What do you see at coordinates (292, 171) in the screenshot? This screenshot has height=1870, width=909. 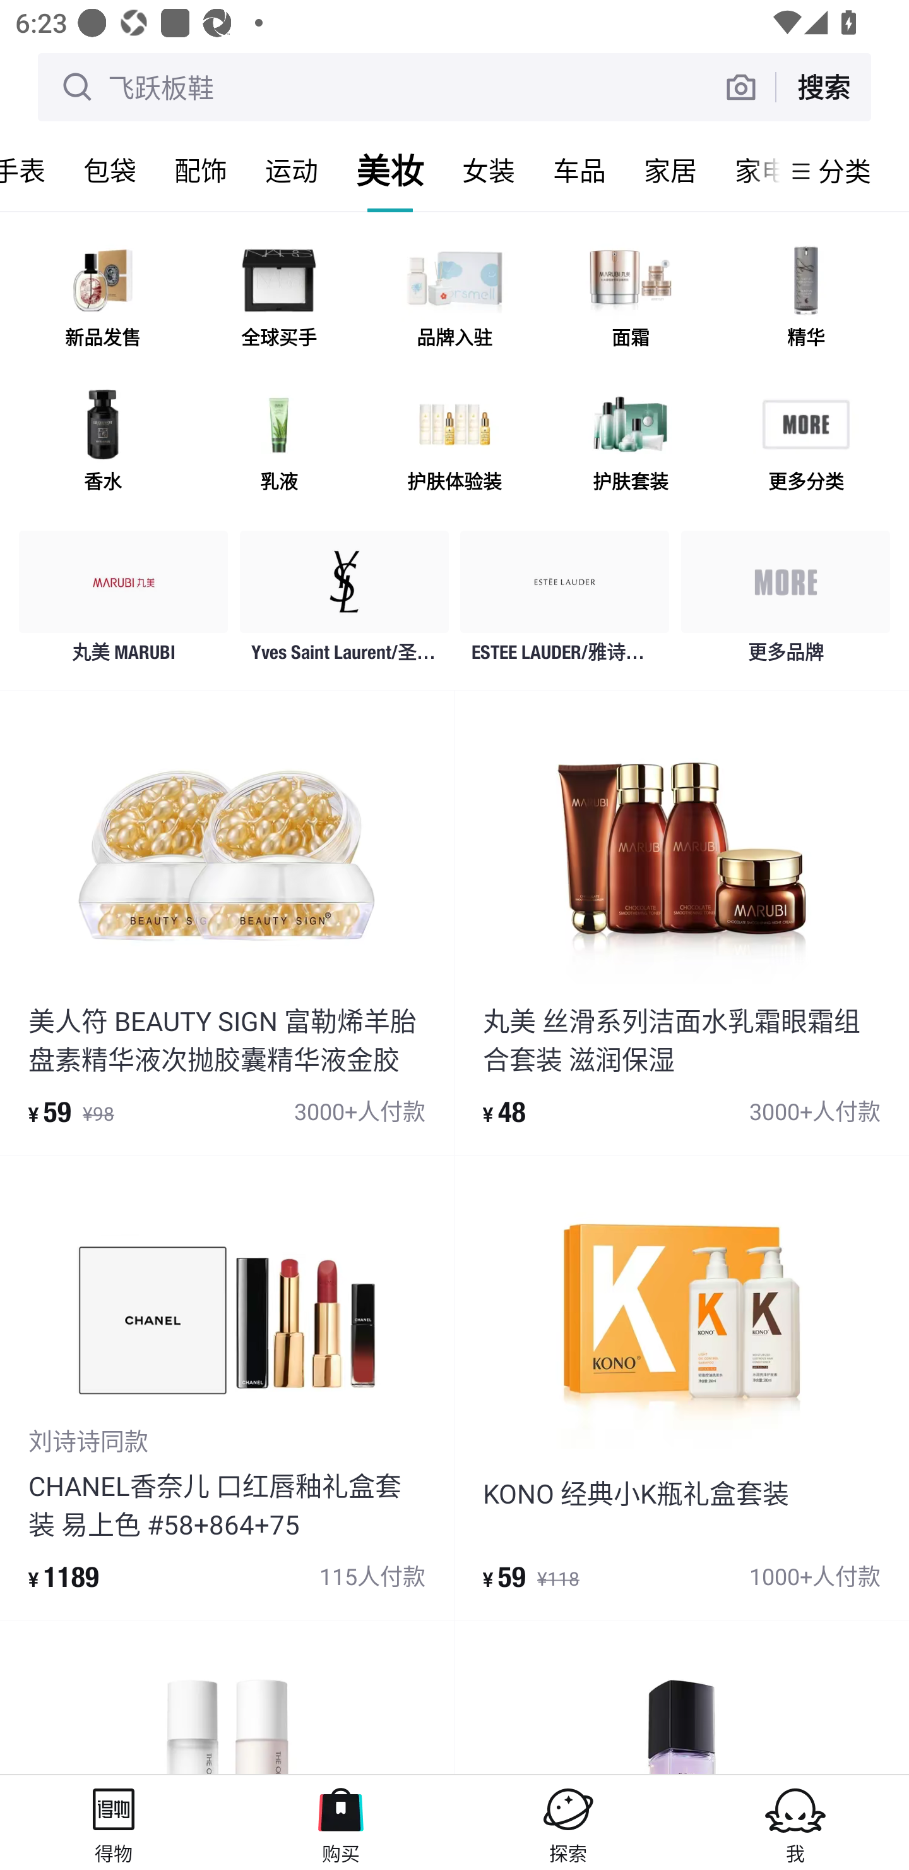 I see `运动` at bounding box center [292, 171].